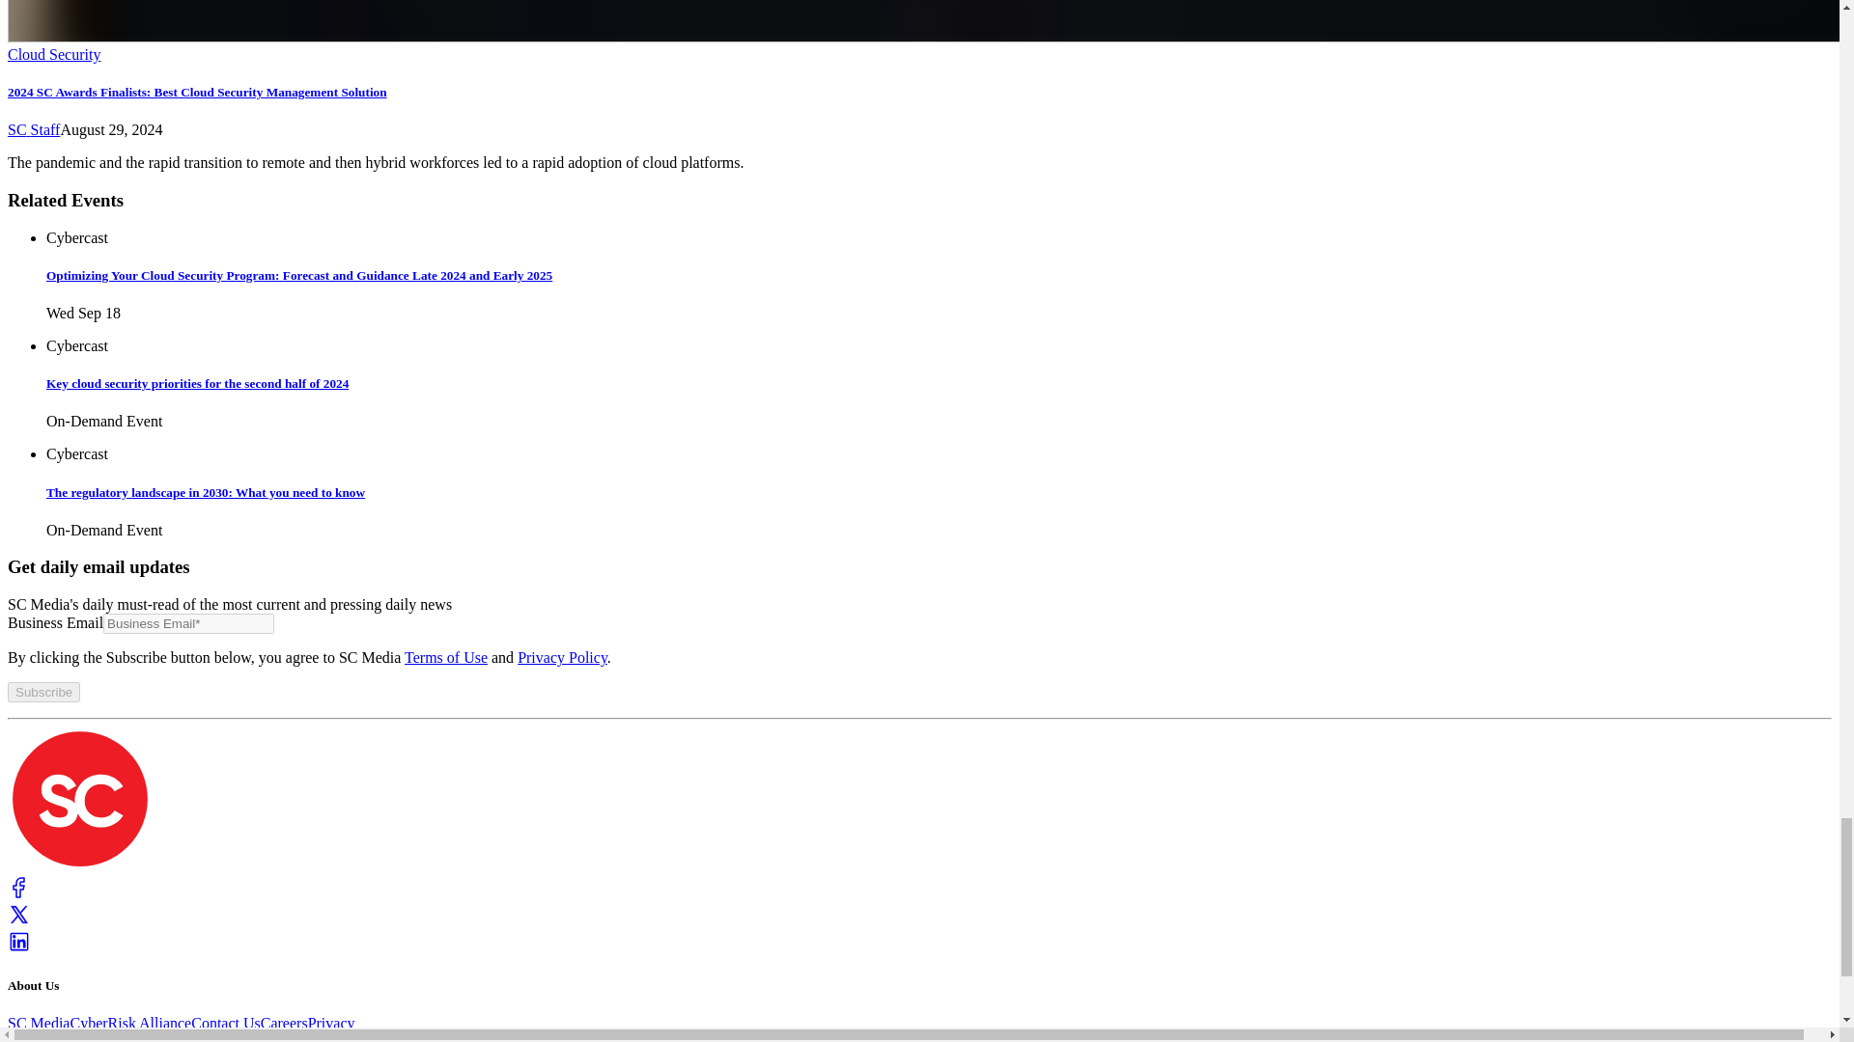  Describe the element at coordinates (939, 403) in the screenshot. I see `Key cloud security priorities for the second half of 2024` at that location.